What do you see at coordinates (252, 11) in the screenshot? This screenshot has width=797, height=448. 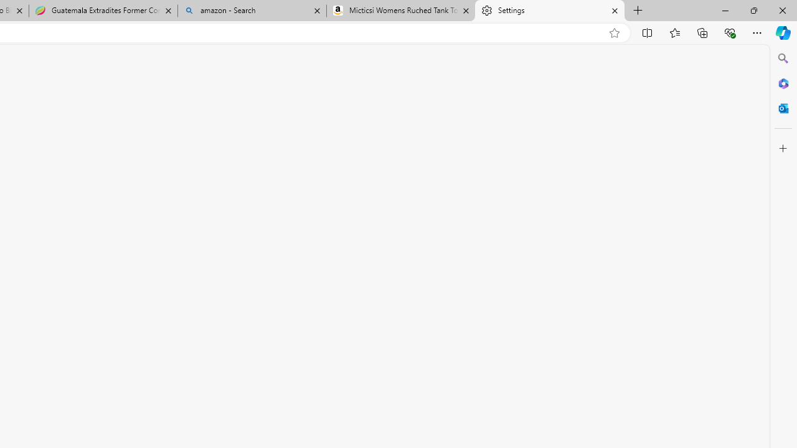 I see `amazon - Search` at bounding box center [252, 11].